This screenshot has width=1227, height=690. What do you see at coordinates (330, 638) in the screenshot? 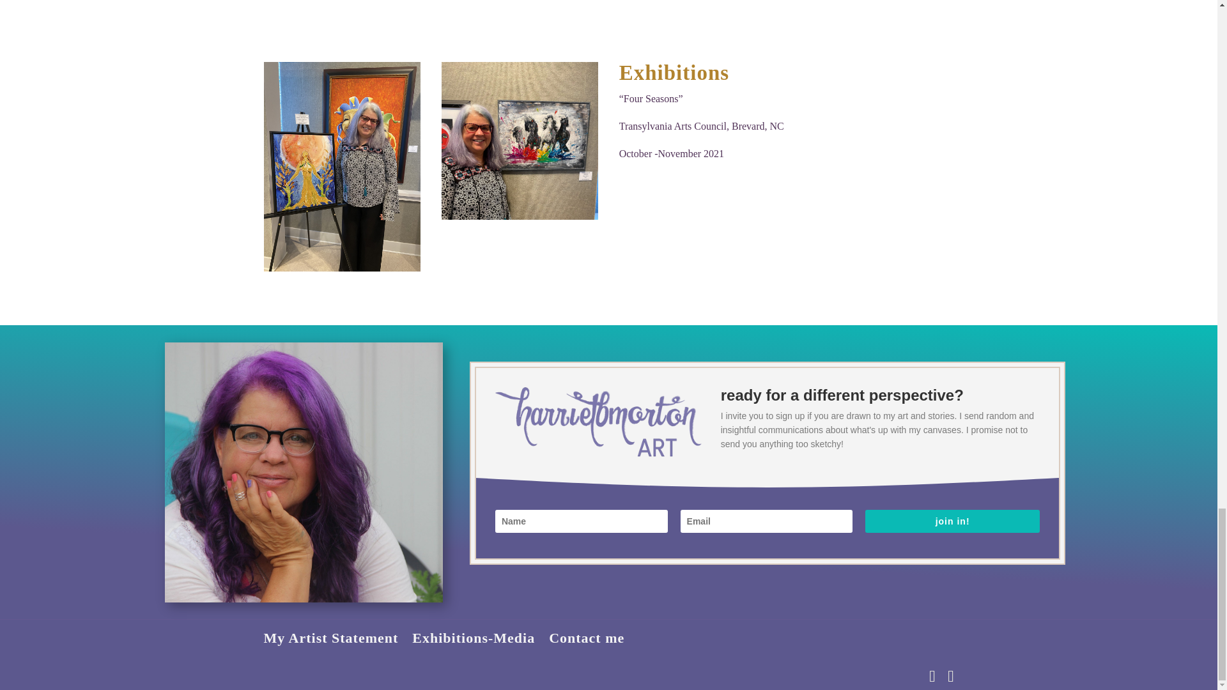
I see `My Artist Statement` at bounding box center [330, 638].